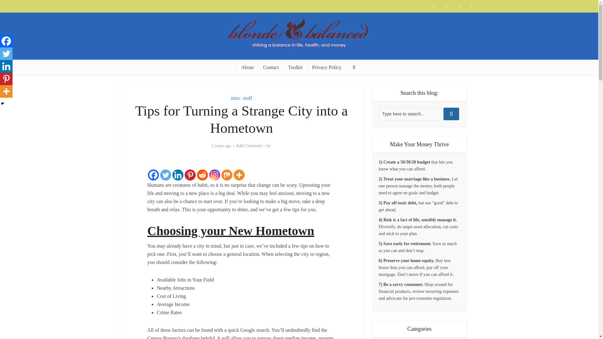 This screenshot has width=603, height=339. What do you see at coordinates (178, 175) in the screenshot?
I see `Linkedin` at bounding box center [178, 175].